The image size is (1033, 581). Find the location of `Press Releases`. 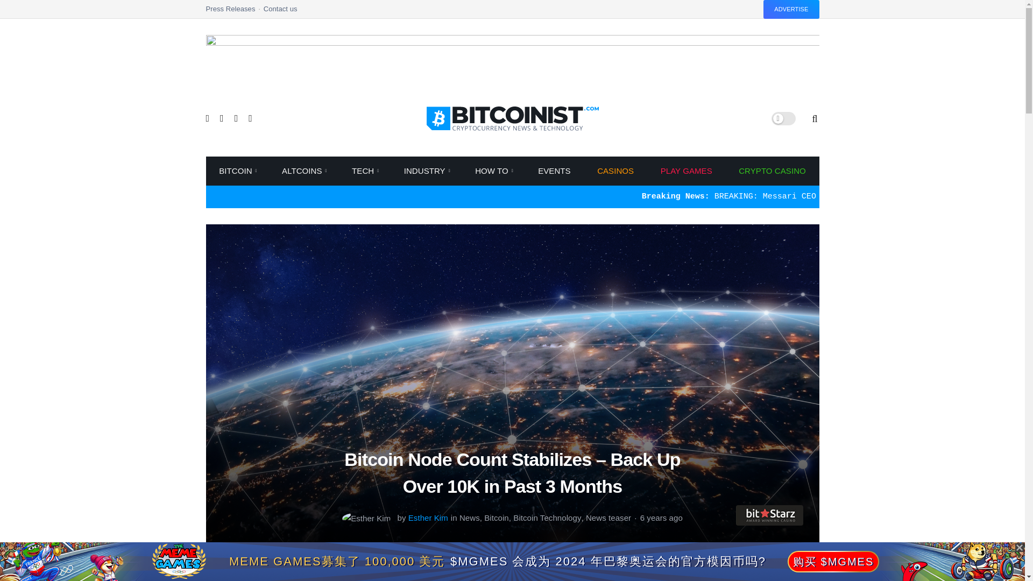

Press Releases is located at coordinates (235, 12).